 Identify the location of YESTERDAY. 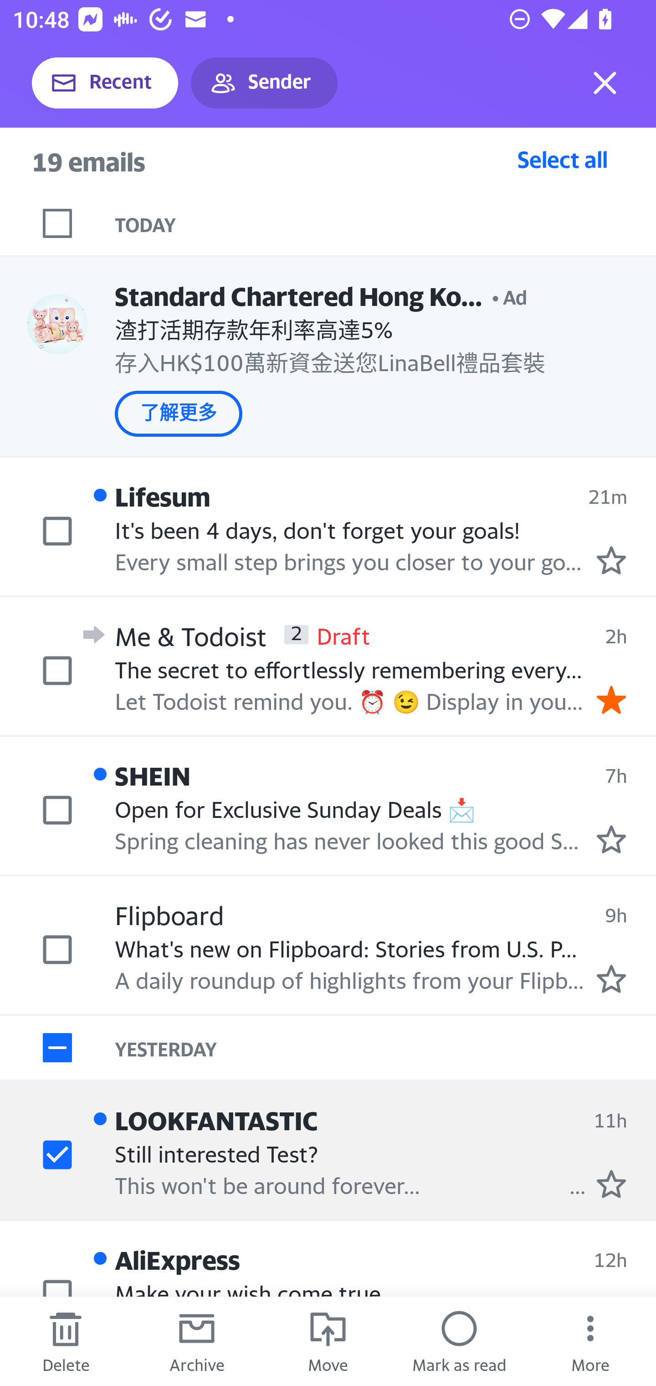
(385, 1047).